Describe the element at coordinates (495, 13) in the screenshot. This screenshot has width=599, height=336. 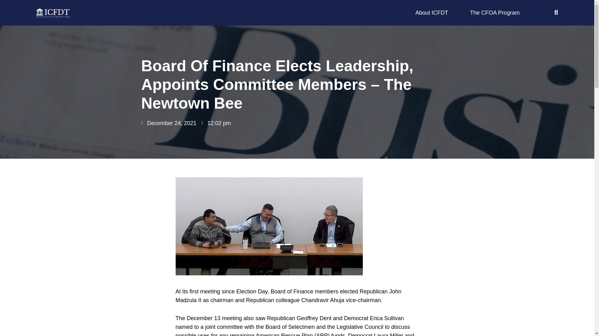
I see `The CFOA Program` at that location.